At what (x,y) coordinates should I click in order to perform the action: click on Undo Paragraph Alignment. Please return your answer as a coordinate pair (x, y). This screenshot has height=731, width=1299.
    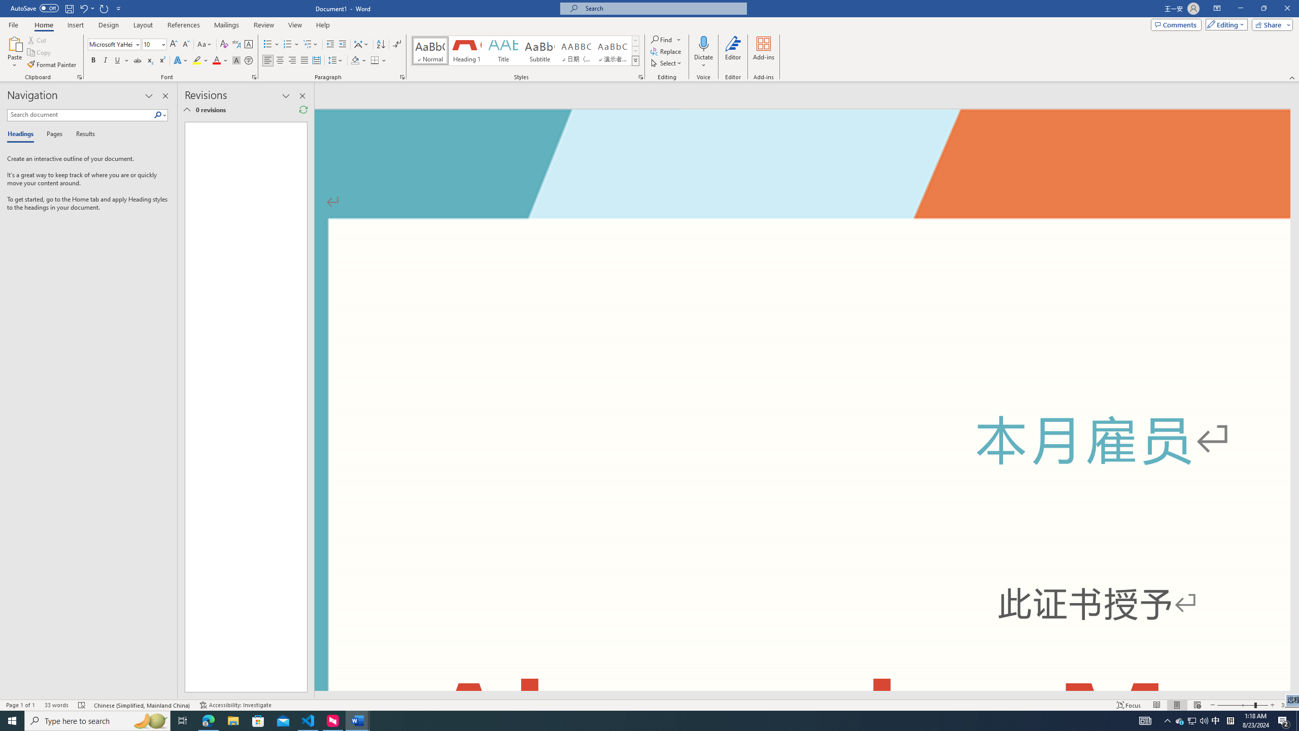
    Looking at the image, I should click on (86, 8).